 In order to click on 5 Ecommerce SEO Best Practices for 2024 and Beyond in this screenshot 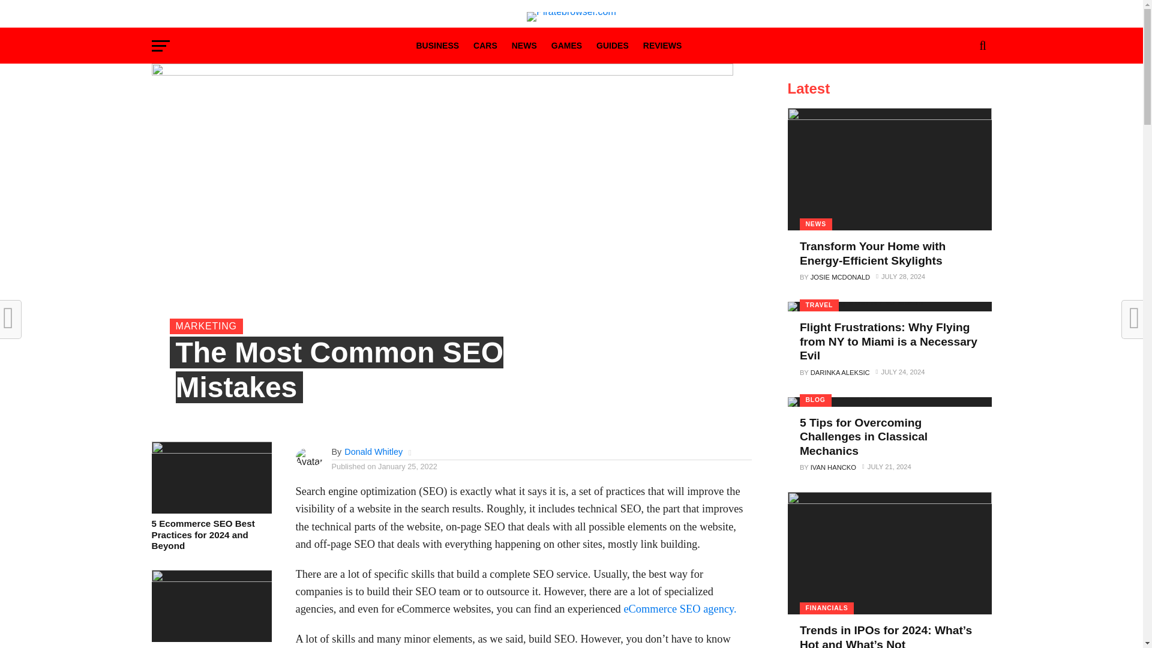, I will do `click(211, 450)`.